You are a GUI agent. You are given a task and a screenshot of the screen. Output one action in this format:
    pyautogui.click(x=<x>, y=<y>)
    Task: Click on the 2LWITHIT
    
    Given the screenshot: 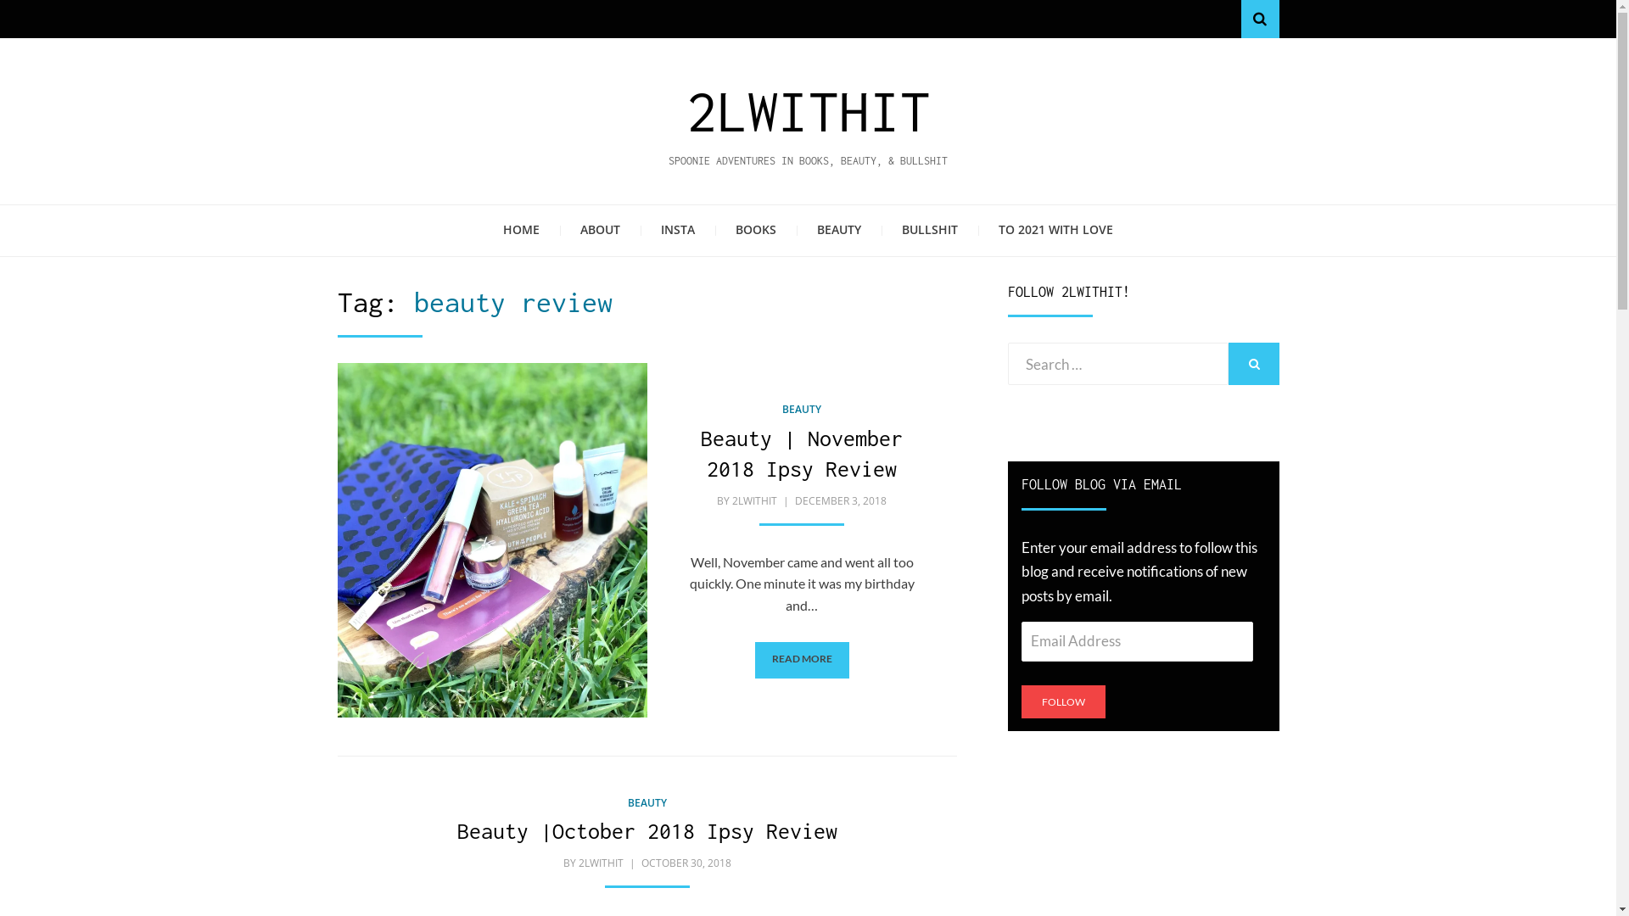 What is the action you would take?
    pyautogui.click(x=808, y=111)
    